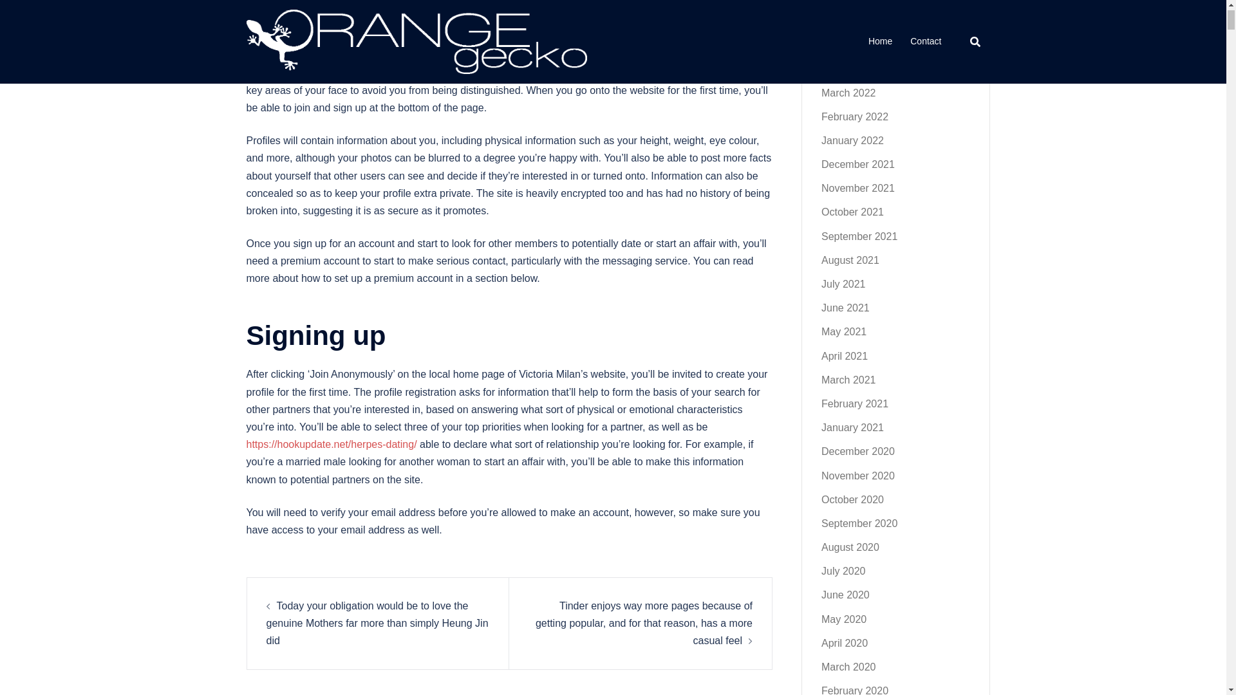  Describe the element at coordinates (845, 68) in the screenshot. I see `April 2022` at that location.